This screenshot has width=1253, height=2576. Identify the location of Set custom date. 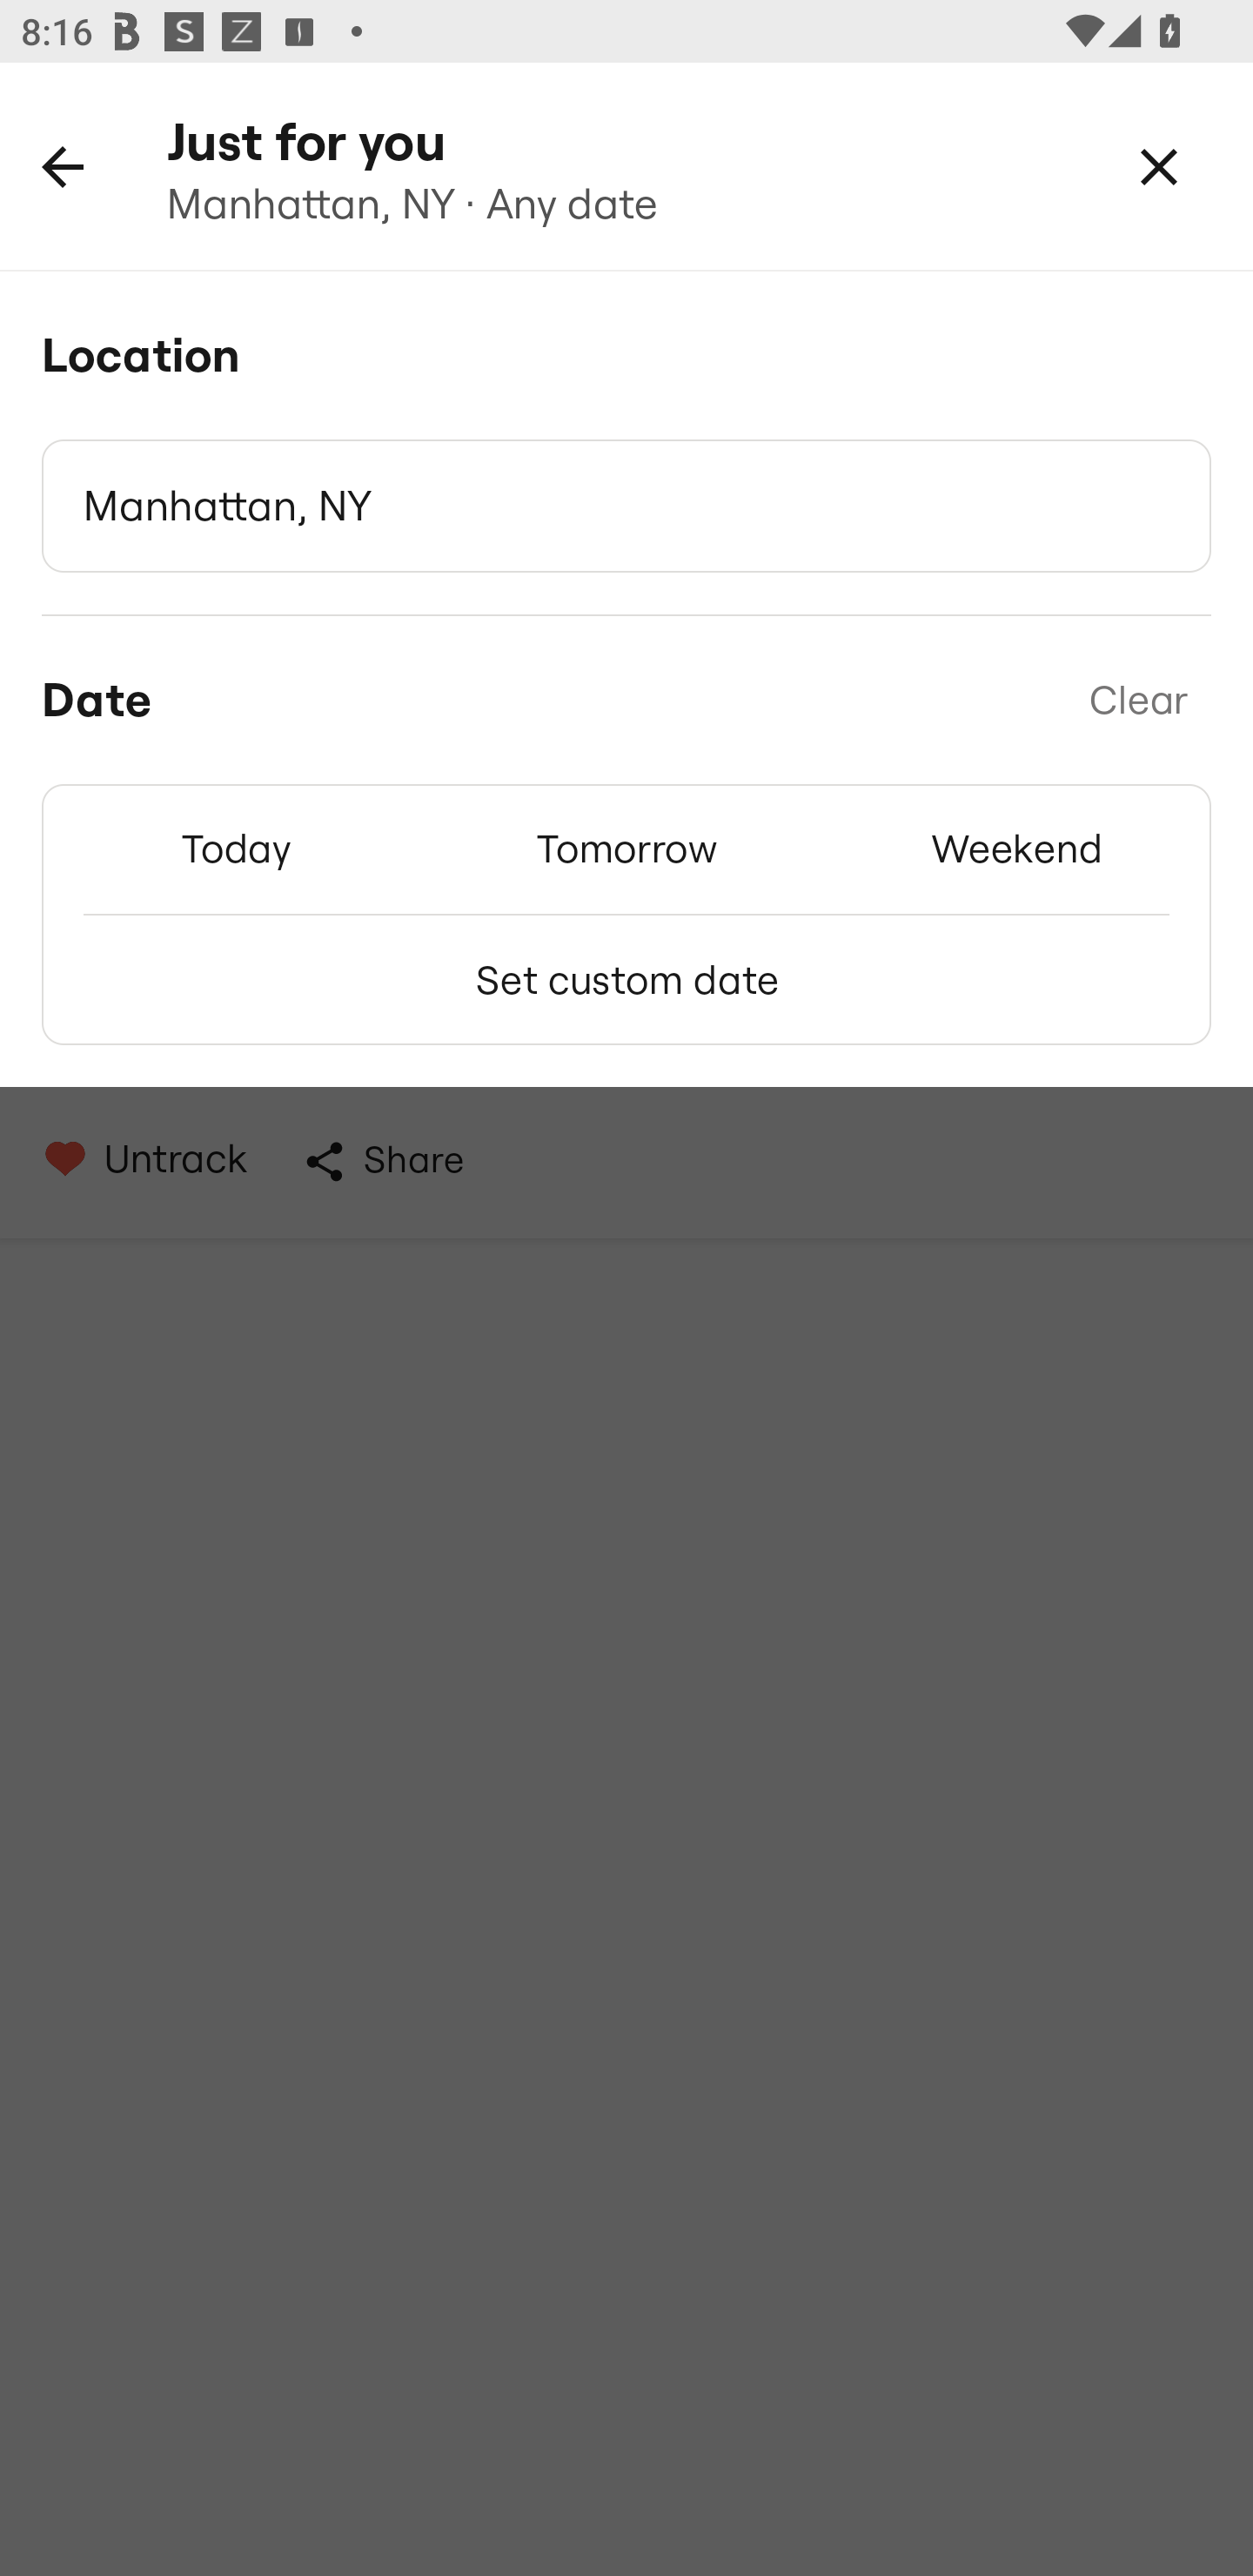
(626, 980).